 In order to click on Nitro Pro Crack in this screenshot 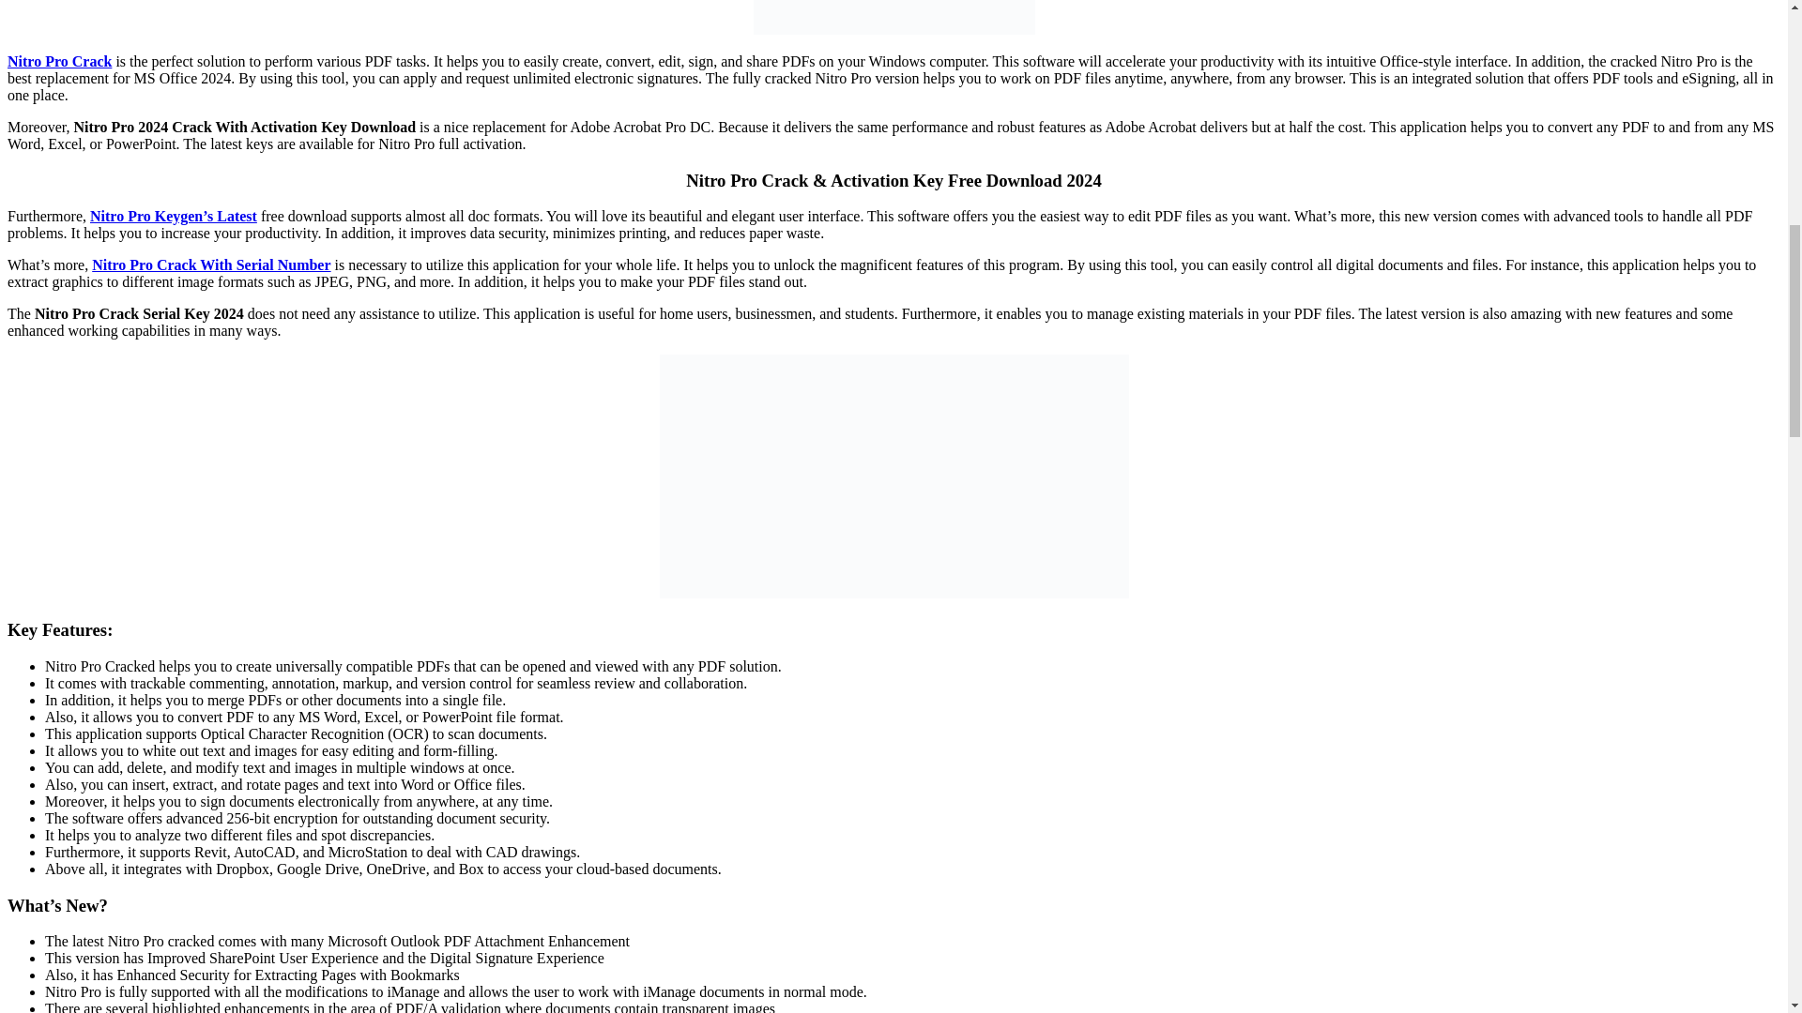, I will do `click(59, 62)`.